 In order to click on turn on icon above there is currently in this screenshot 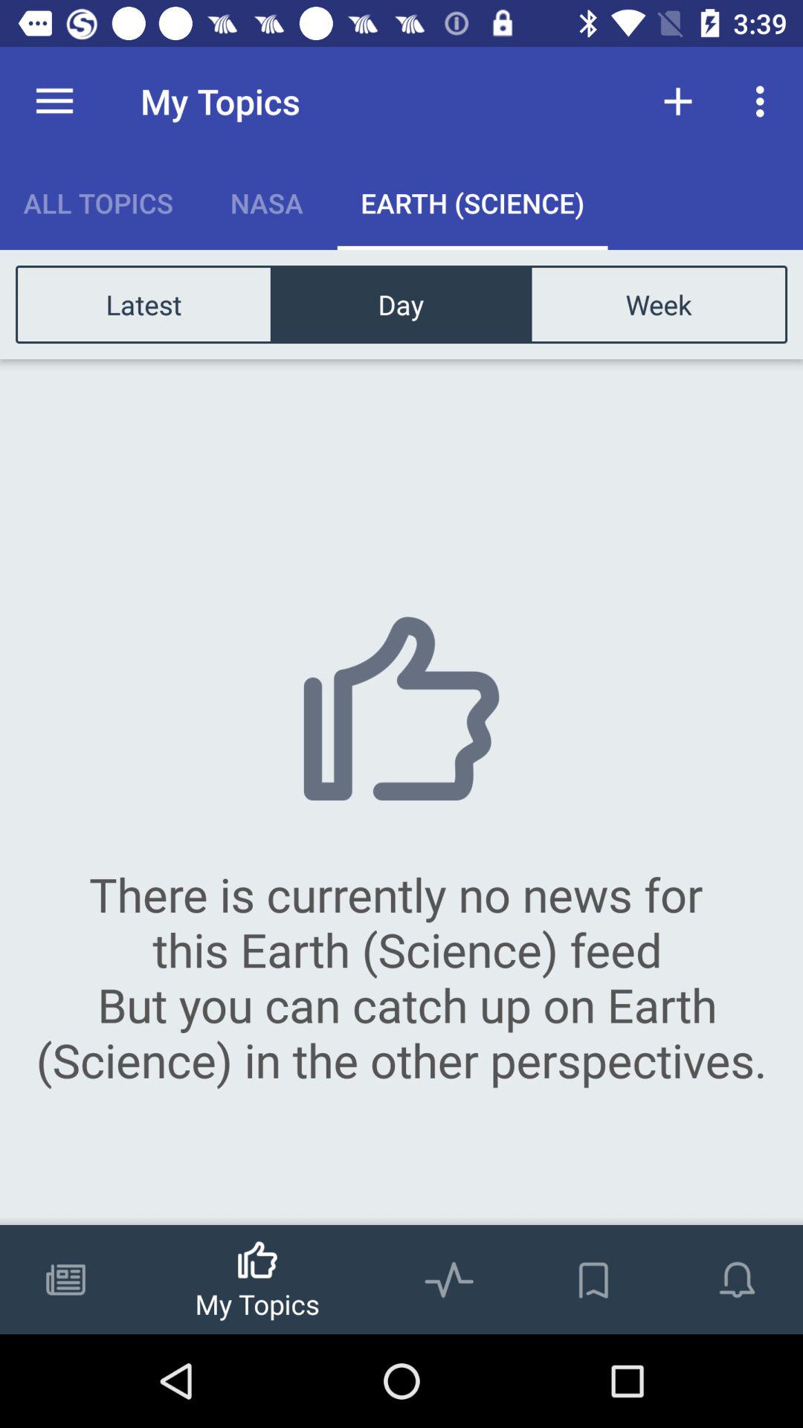, I will do `click(144, 303)`.